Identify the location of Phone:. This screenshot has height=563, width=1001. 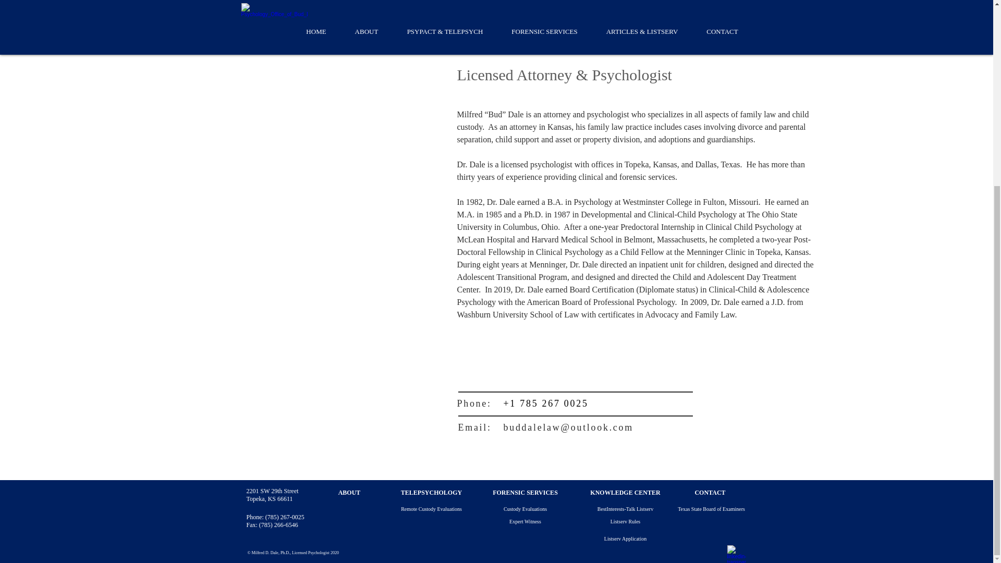
(473, 403).